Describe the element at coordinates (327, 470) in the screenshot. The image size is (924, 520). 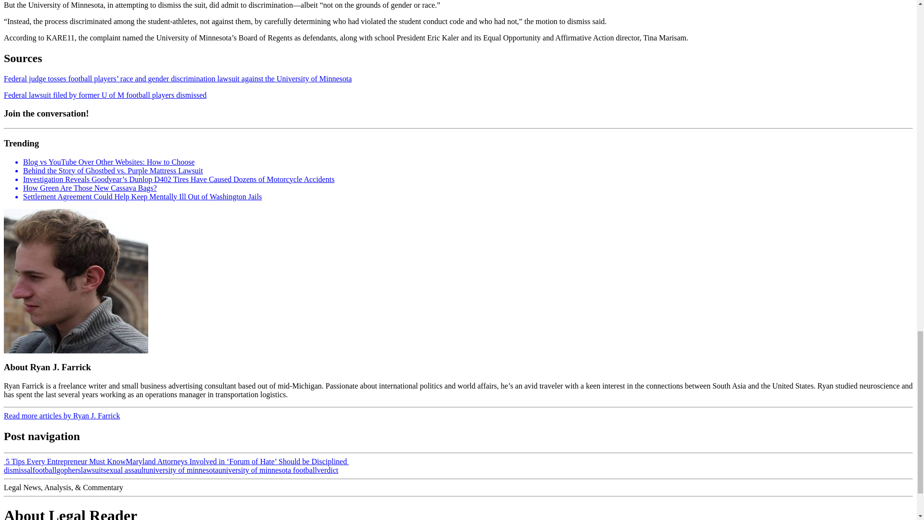
I see `verdict` at that location.